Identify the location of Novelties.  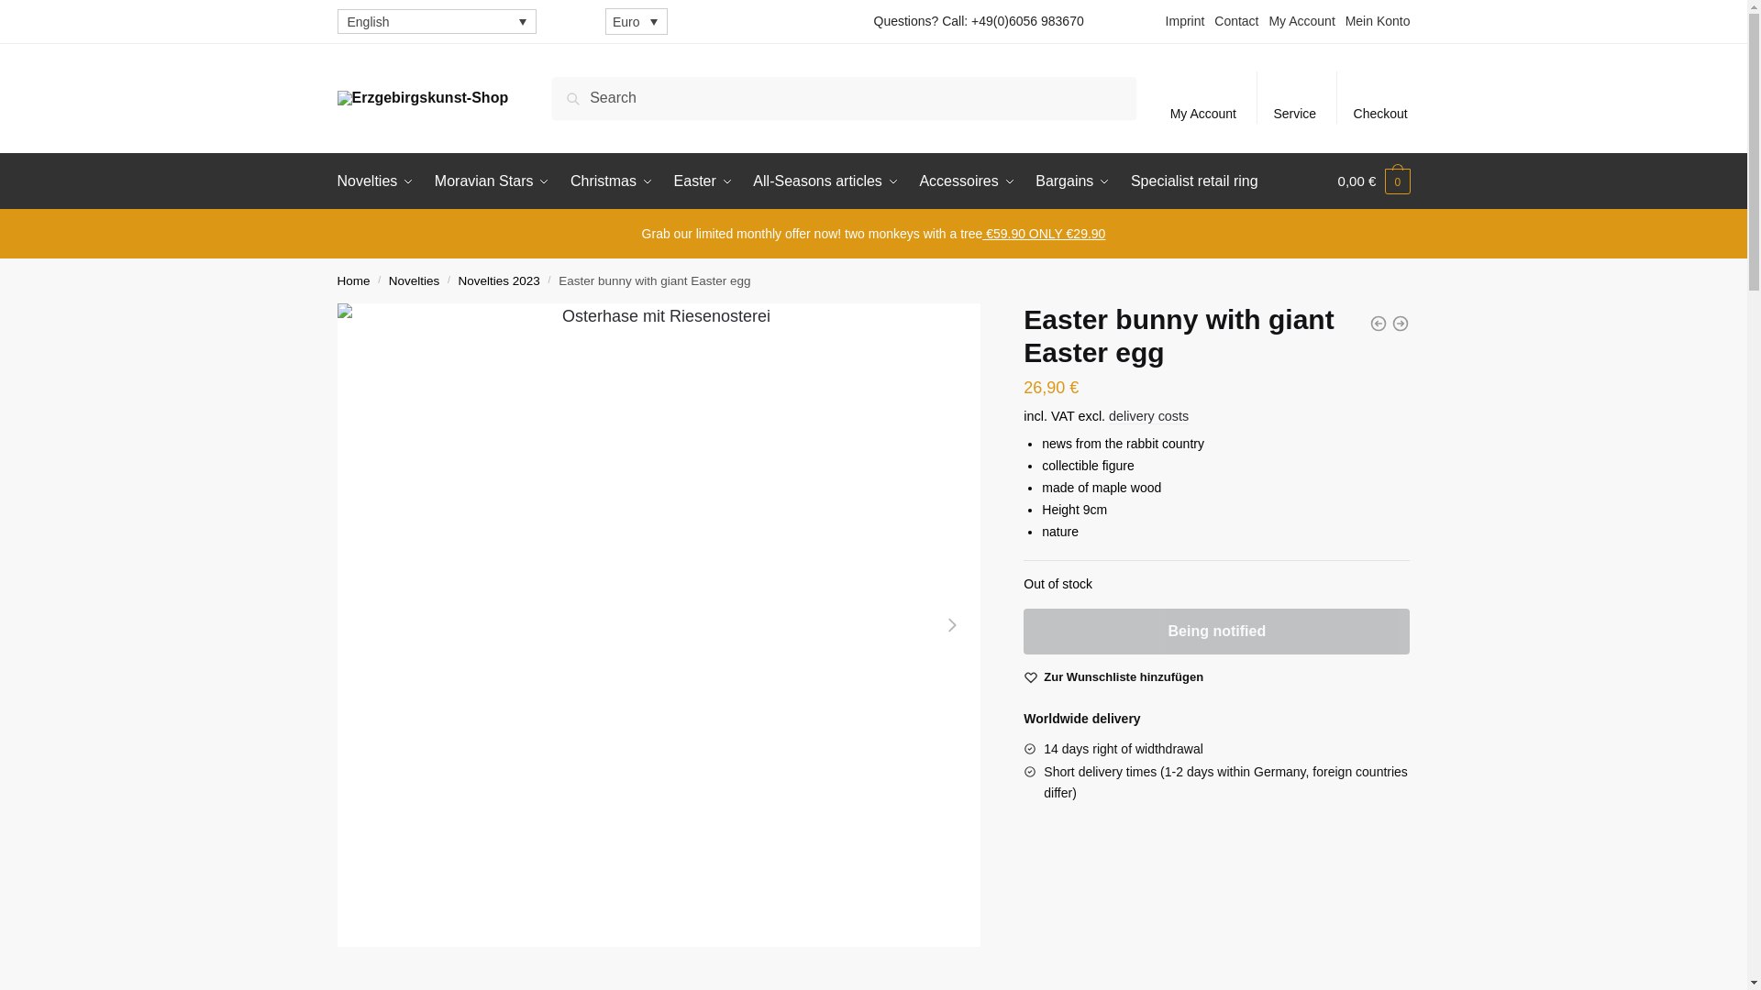
(380, 181).